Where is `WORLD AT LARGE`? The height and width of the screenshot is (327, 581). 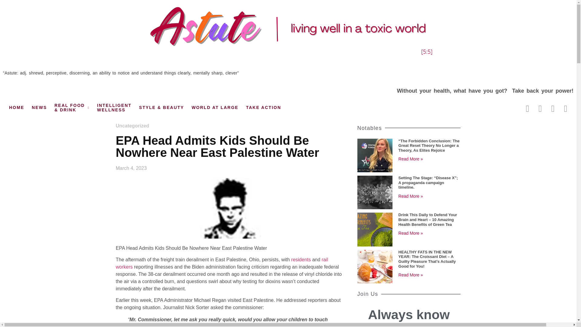
WORLD AT LARGE is located at coordinates (215, 108).